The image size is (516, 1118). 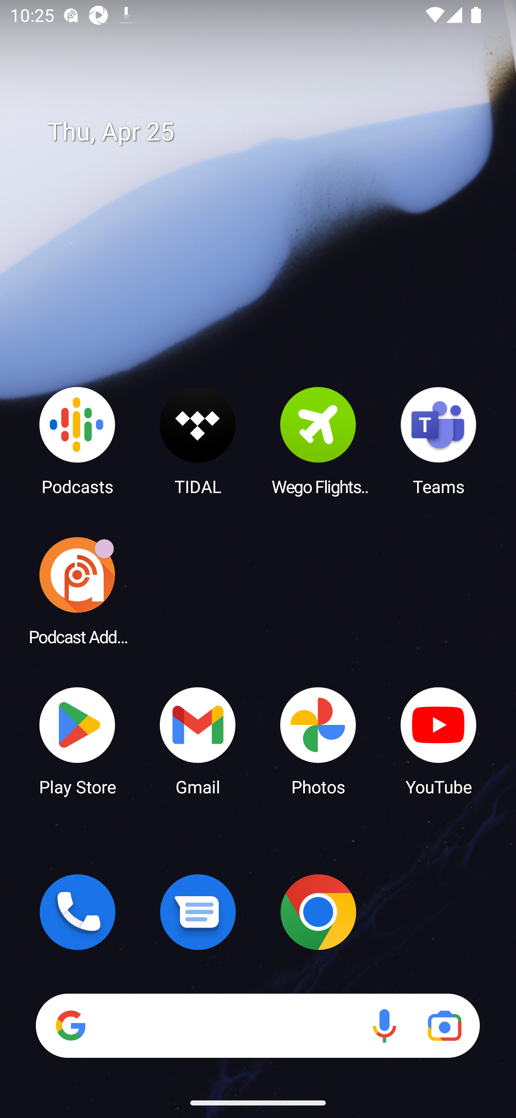 I want to click on Messages, so click(x=198, y=912).